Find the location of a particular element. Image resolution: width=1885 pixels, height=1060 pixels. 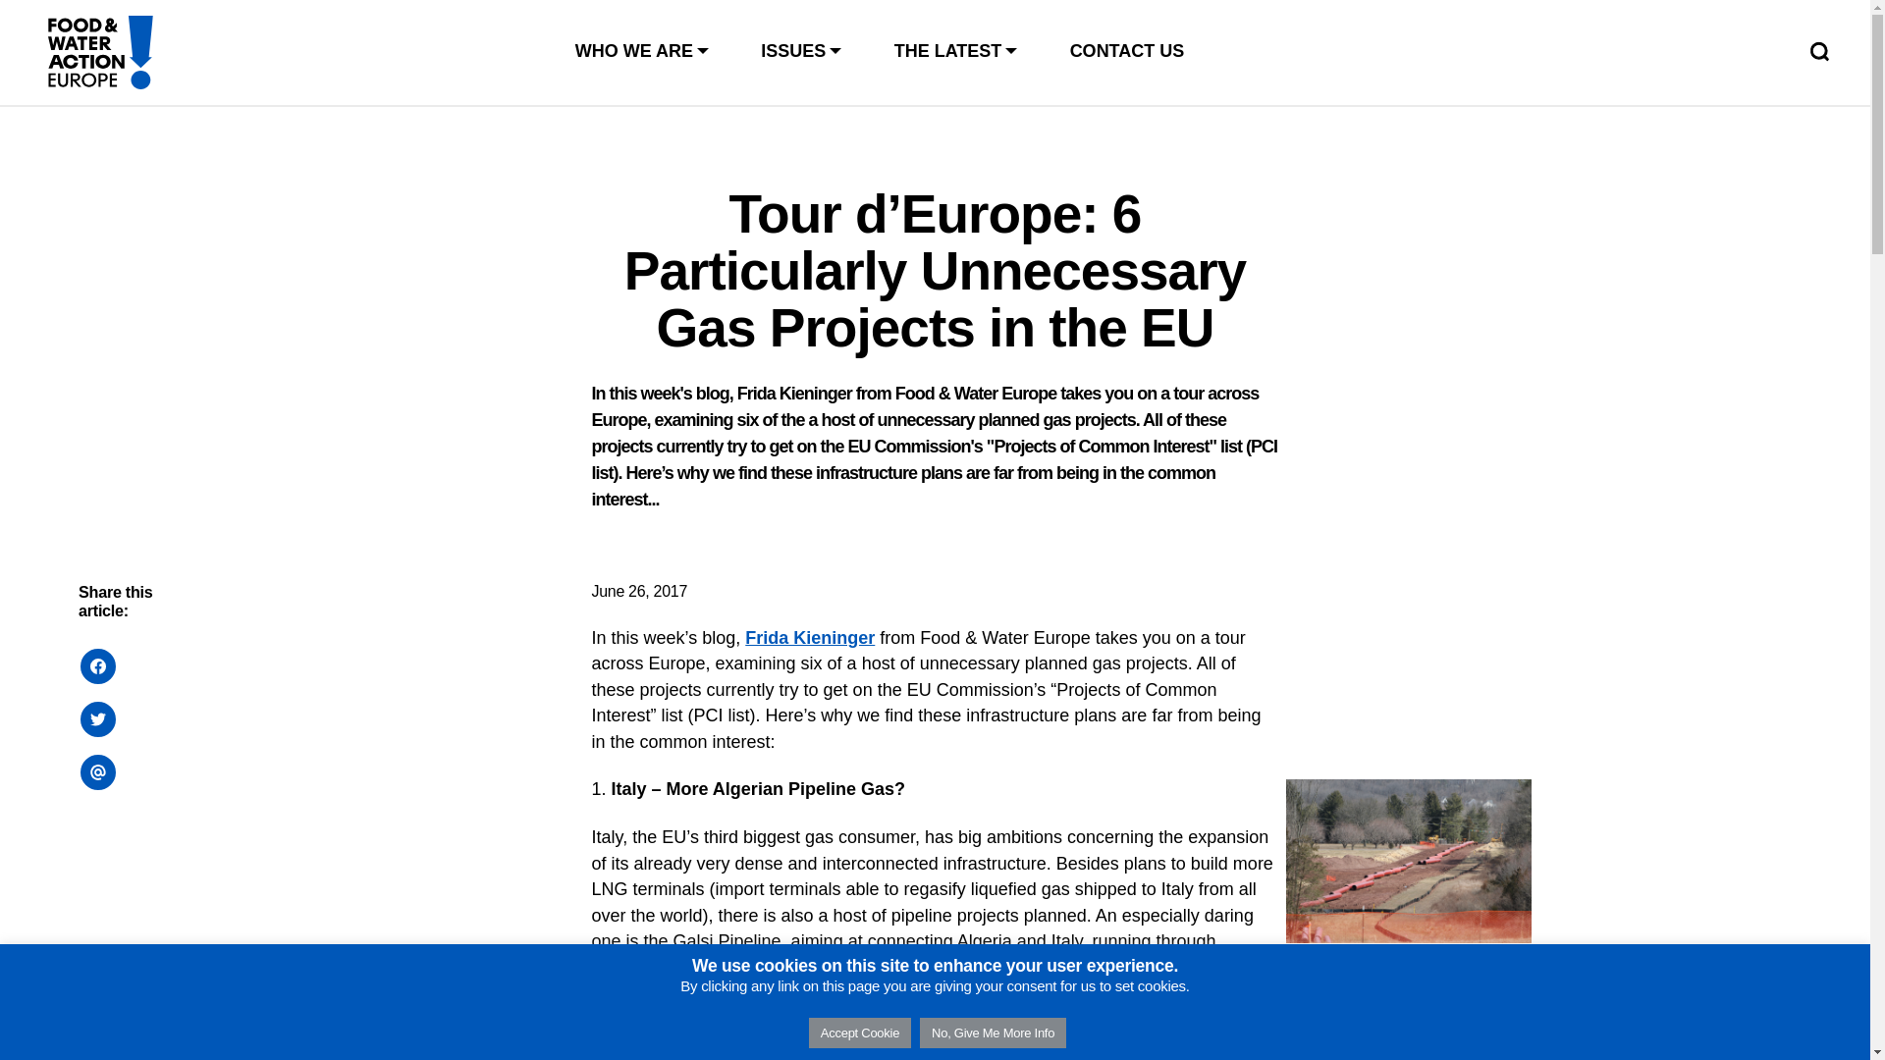

The Latest is located at coordinates (957, 51).